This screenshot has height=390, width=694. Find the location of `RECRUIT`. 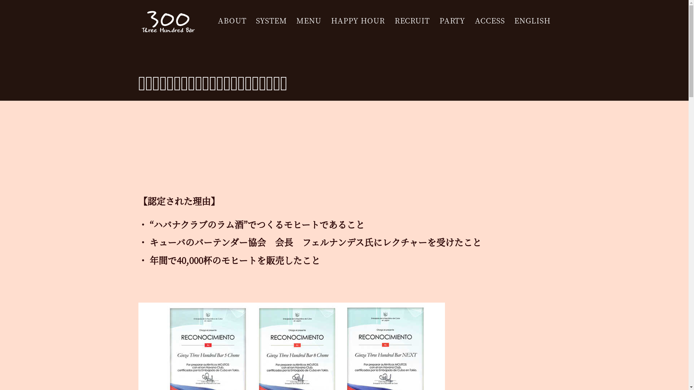

RECRUIT is located at coordinates (412, 21).